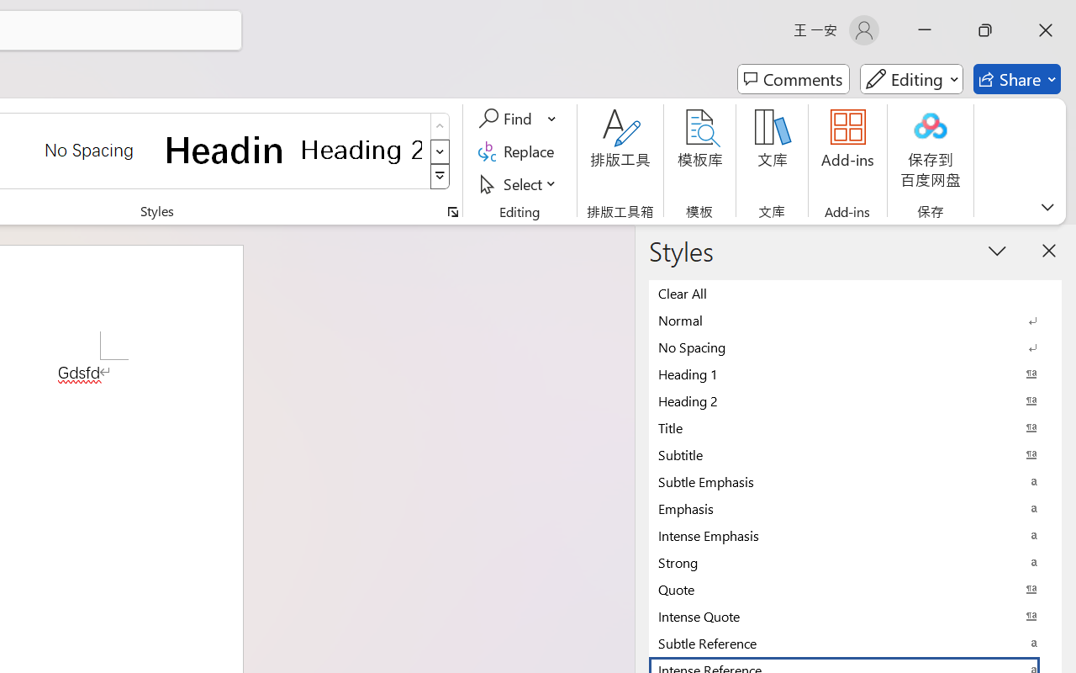 The width and height of the screenshot is (1076, 673). I want to click on Intense Quote, so click(855, 616).